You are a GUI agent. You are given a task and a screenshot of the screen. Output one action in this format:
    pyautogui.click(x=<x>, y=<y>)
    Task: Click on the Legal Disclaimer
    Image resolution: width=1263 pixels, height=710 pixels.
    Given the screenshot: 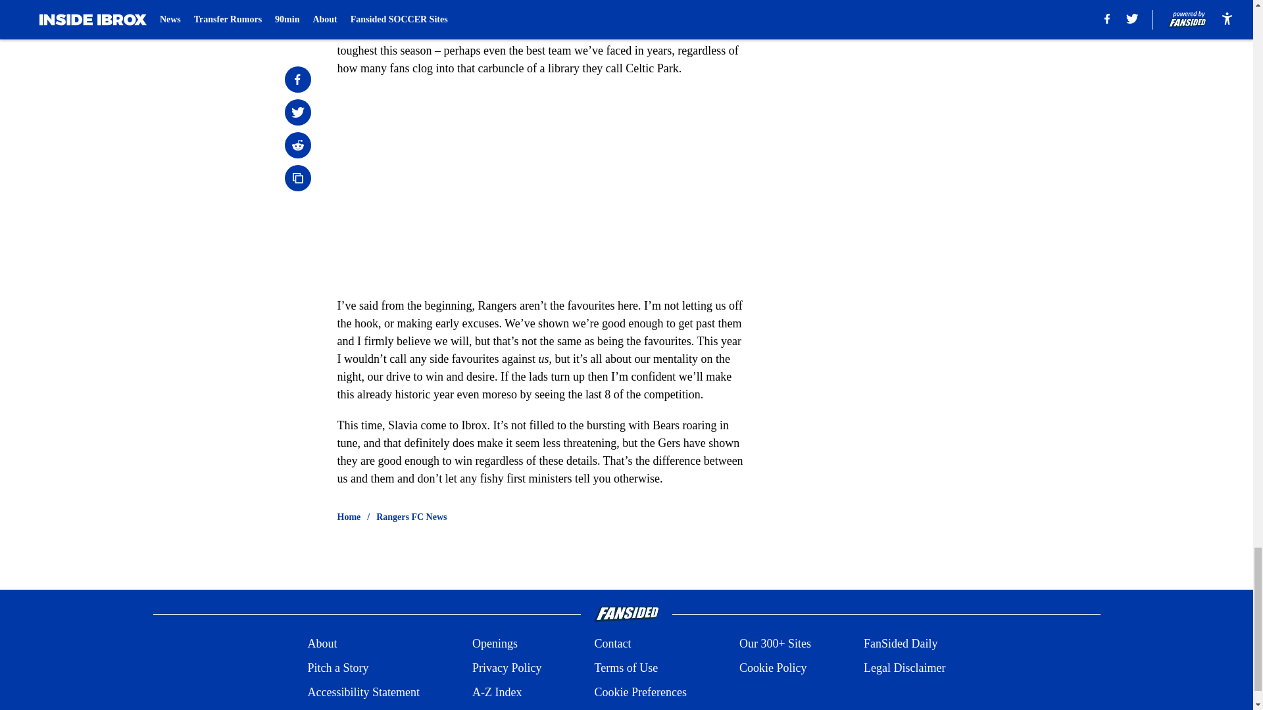 What is the action you would take?
    pyautogui.click(x=904, y=668)
    